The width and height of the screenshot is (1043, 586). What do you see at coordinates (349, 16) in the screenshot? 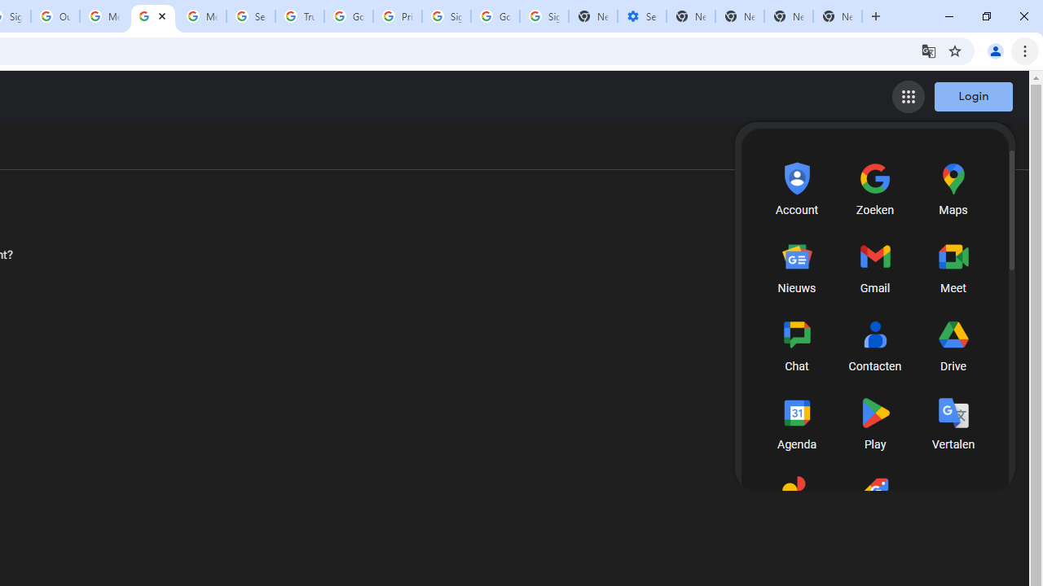
I see `Google Ads - Sign in` at bounding box center [349, 16].